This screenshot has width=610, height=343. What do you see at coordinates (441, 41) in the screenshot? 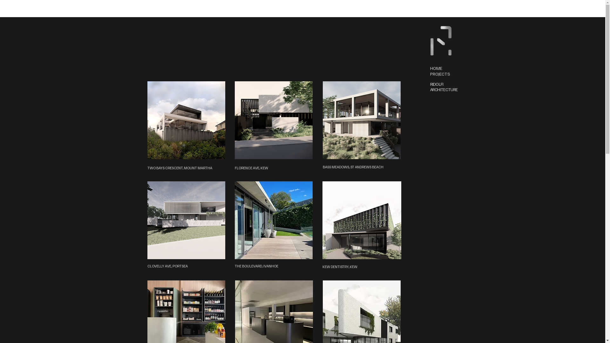
I see `Ridolfi Logo_edited.png` at bounding box center [441, 41].